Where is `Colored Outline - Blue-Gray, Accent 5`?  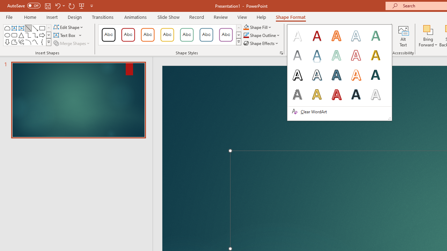
Colored Outline - Blue-Gray, Accent 5 is located at coordinates (206, 35).